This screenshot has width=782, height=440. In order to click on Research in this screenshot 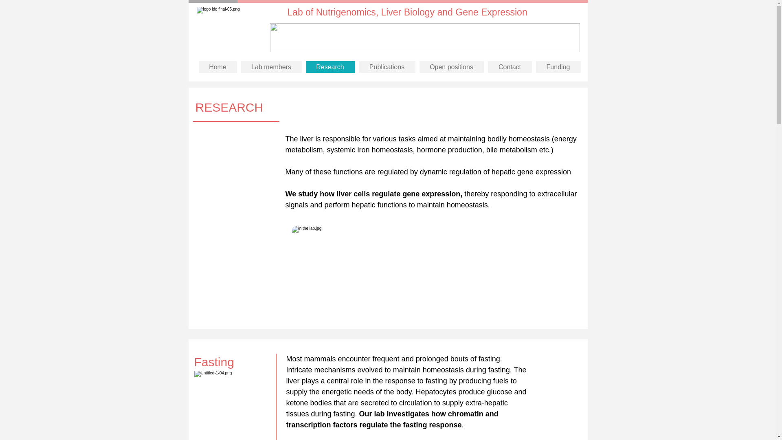, I will do `click(330, 67)`.